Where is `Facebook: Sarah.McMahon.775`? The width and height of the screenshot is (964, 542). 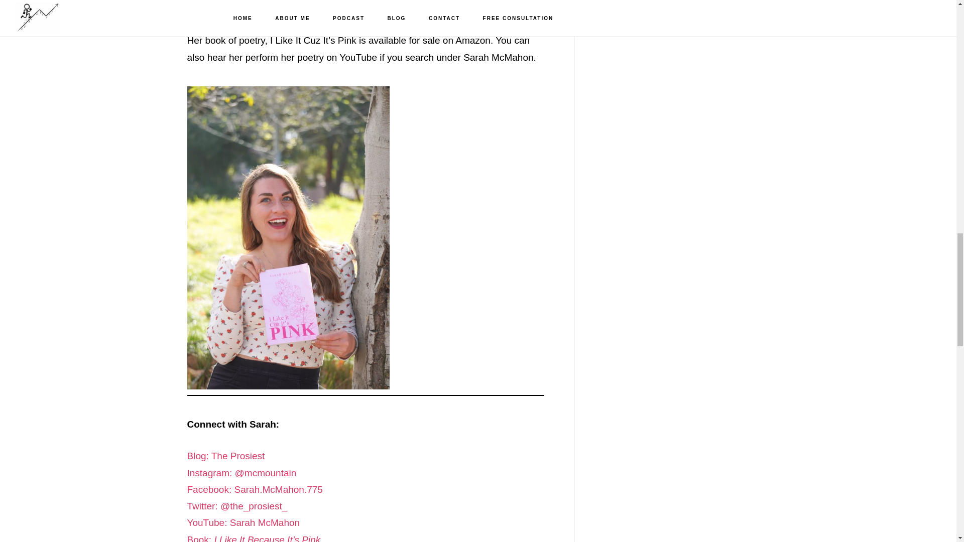
Facebook: Sarah.McMahon.775 is located at coordinates (254, 490).